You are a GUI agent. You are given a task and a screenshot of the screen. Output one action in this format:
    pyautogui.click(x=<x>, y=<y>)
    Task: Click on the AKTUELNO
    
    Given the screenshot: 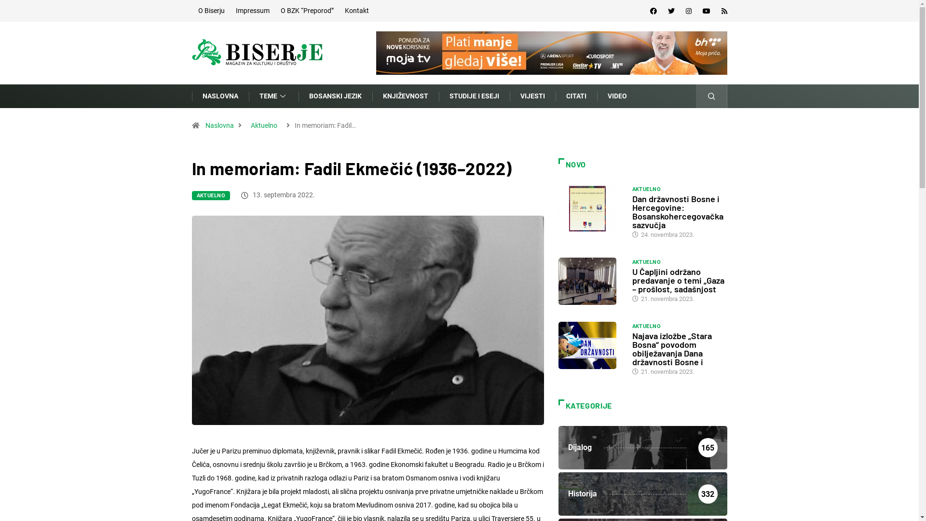 What is the action you would take?
    pyautogui.click(x=646, y=190)
    